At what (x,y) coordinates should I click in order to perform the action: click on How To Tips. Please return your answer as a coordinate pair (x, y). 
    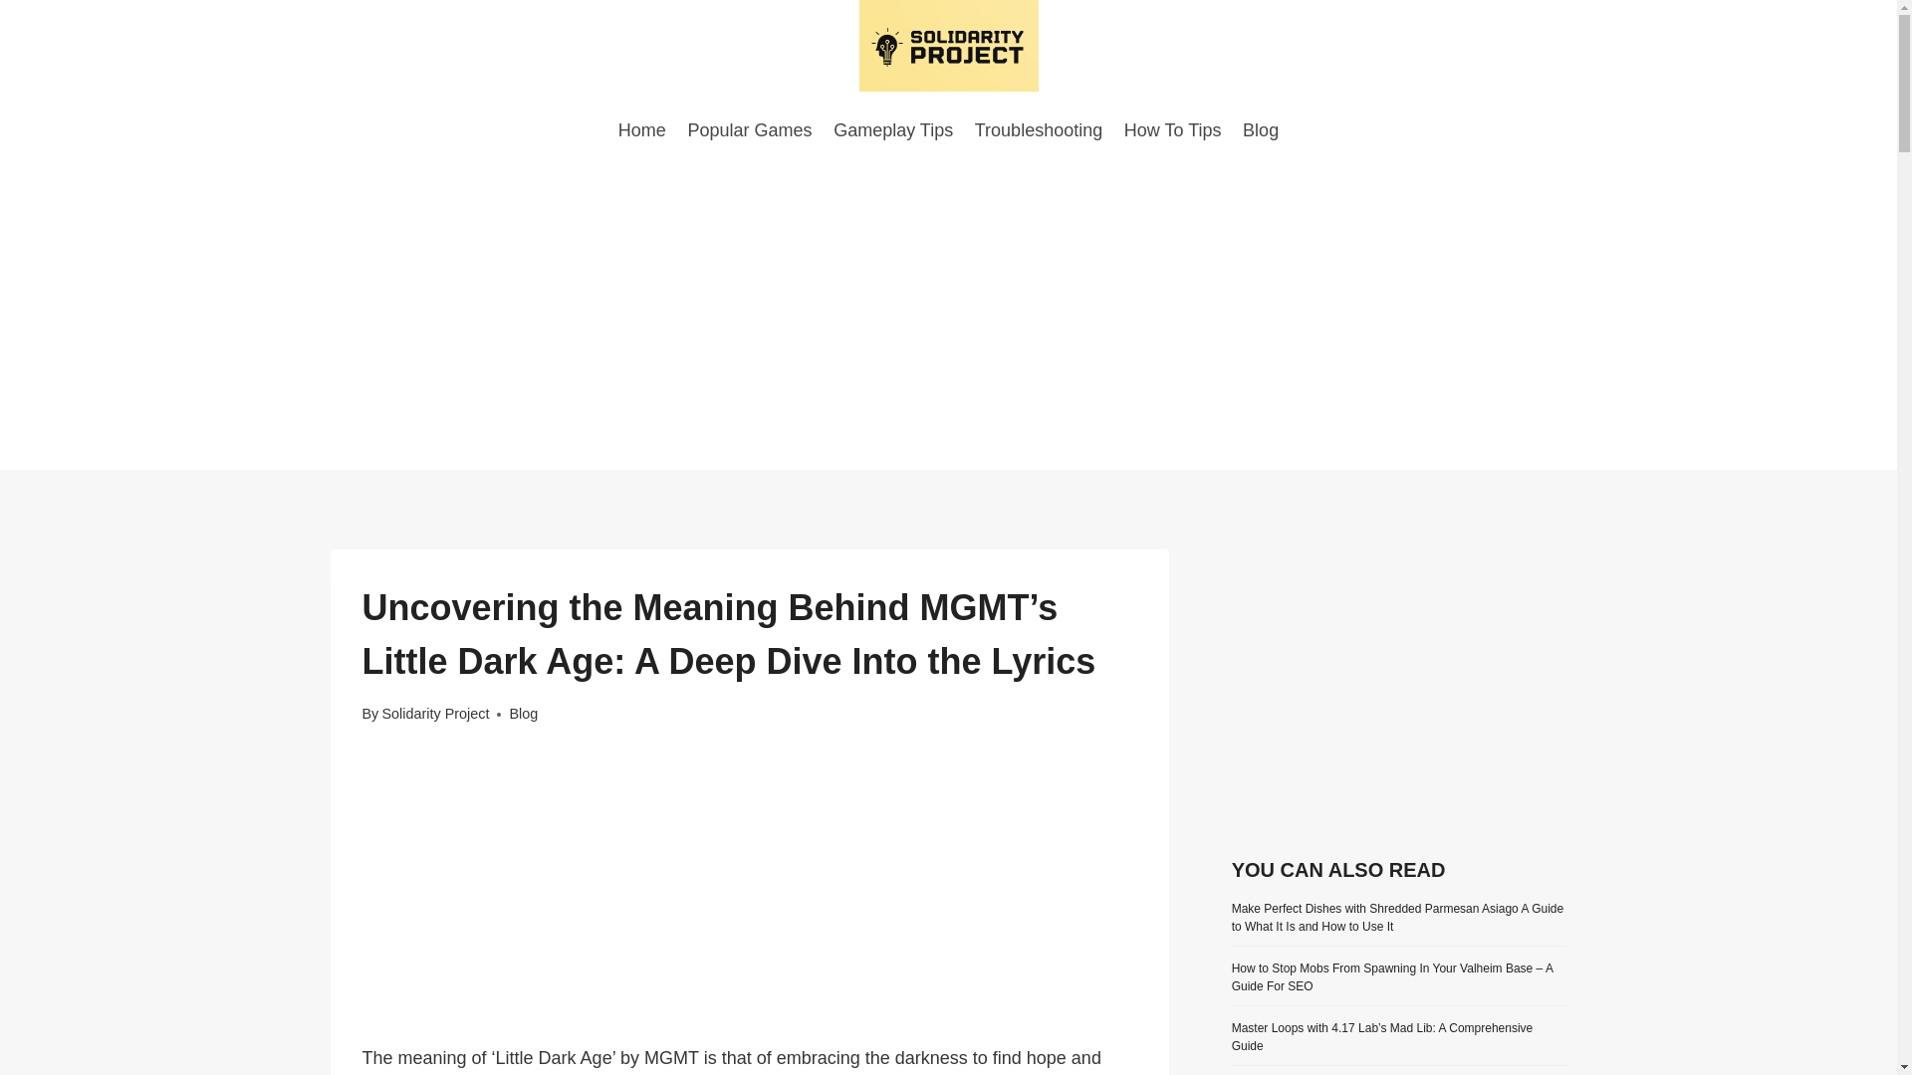
    Looking at the image, I should click on (1171, 129).